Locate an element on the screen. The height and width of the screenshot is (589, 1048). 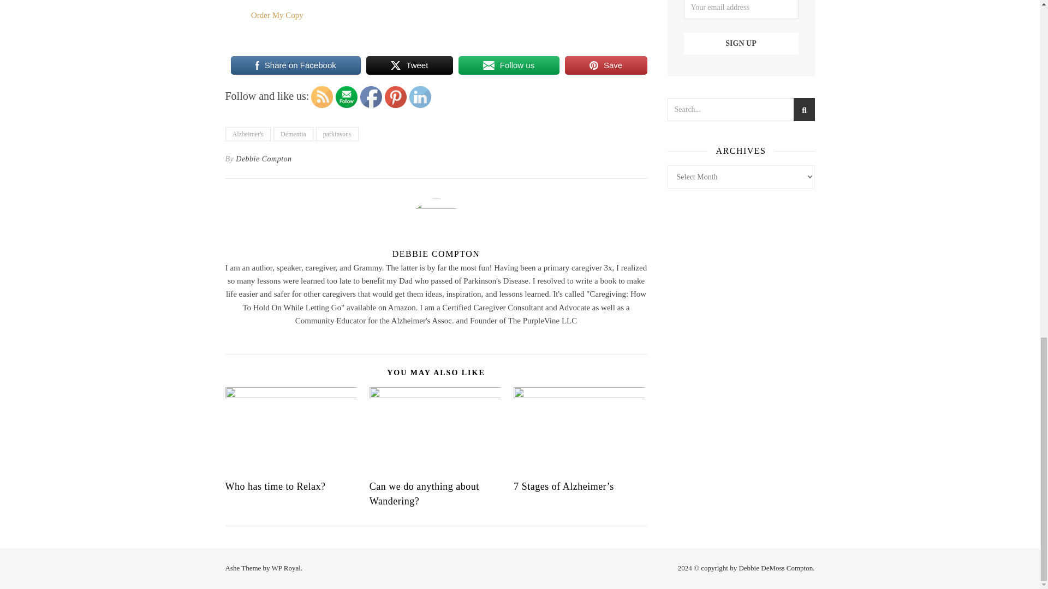
Follow by Email is located at coordinates (346, 97).